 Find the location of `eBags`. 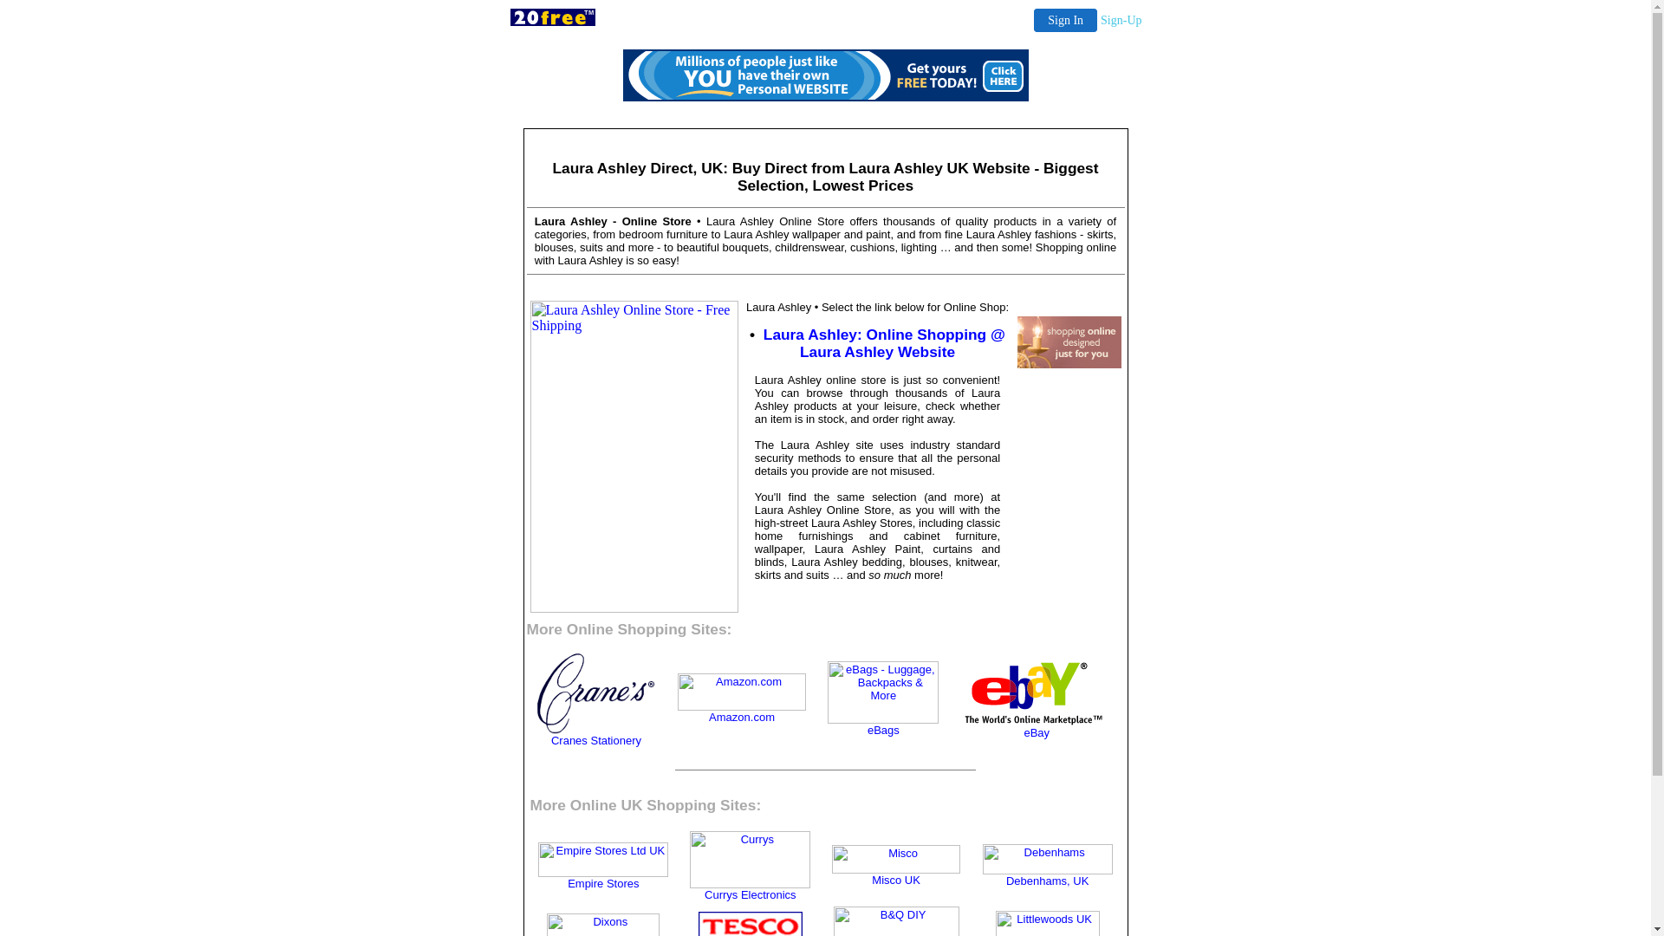

eBags is located at coordinates (884, 730).